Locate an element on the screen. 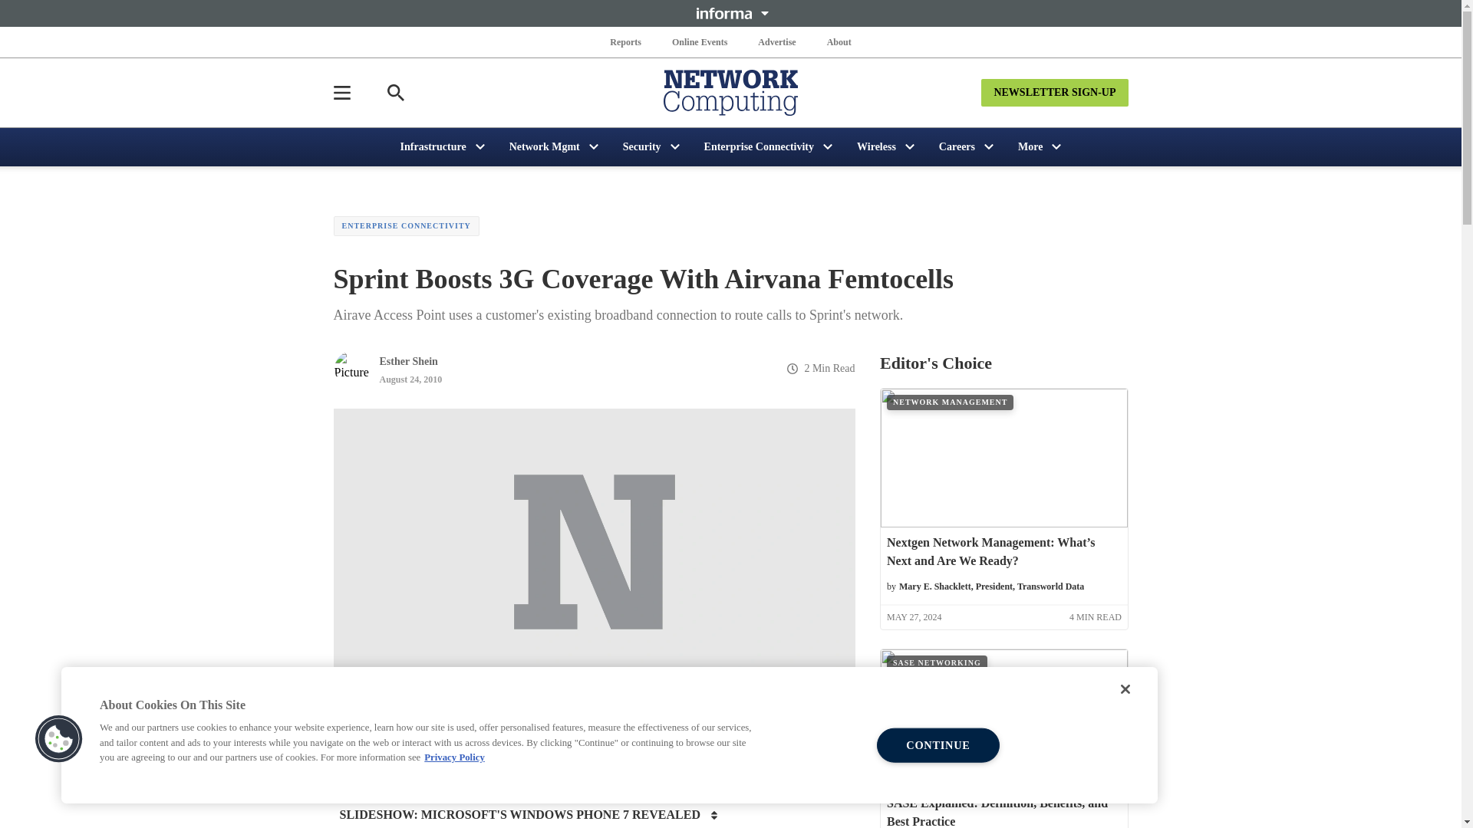 The width and height of the screenshot is (1473, 828). Picture of Esther Shein is located at coordinates (351, 368).